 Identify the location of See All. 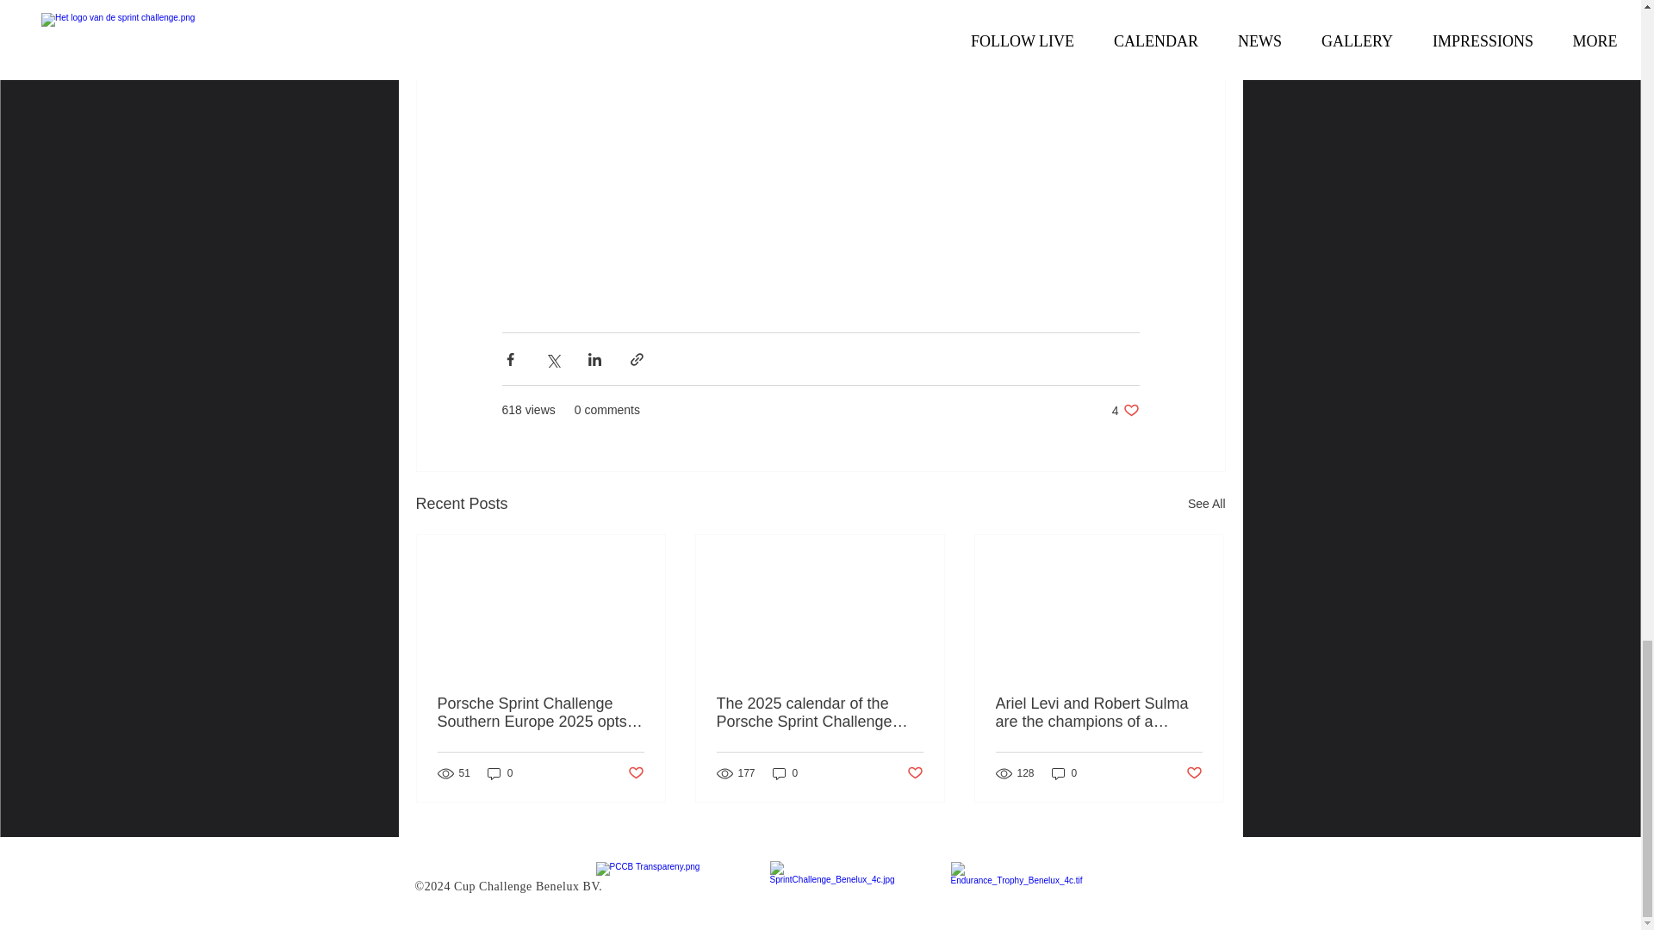
(915, 772).